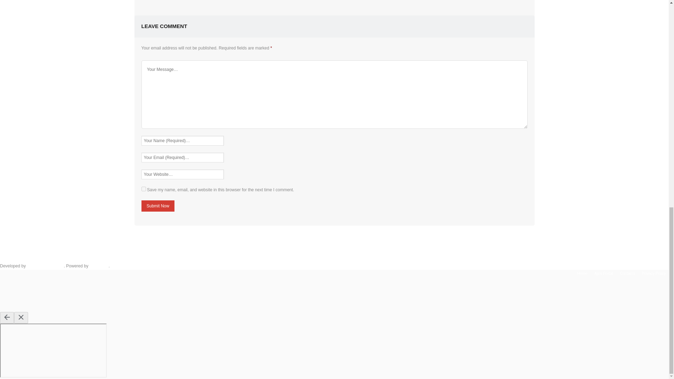 Image resolution: width=674 pixels, height=379 pixels. I want to click on Home, so click(582, 273).